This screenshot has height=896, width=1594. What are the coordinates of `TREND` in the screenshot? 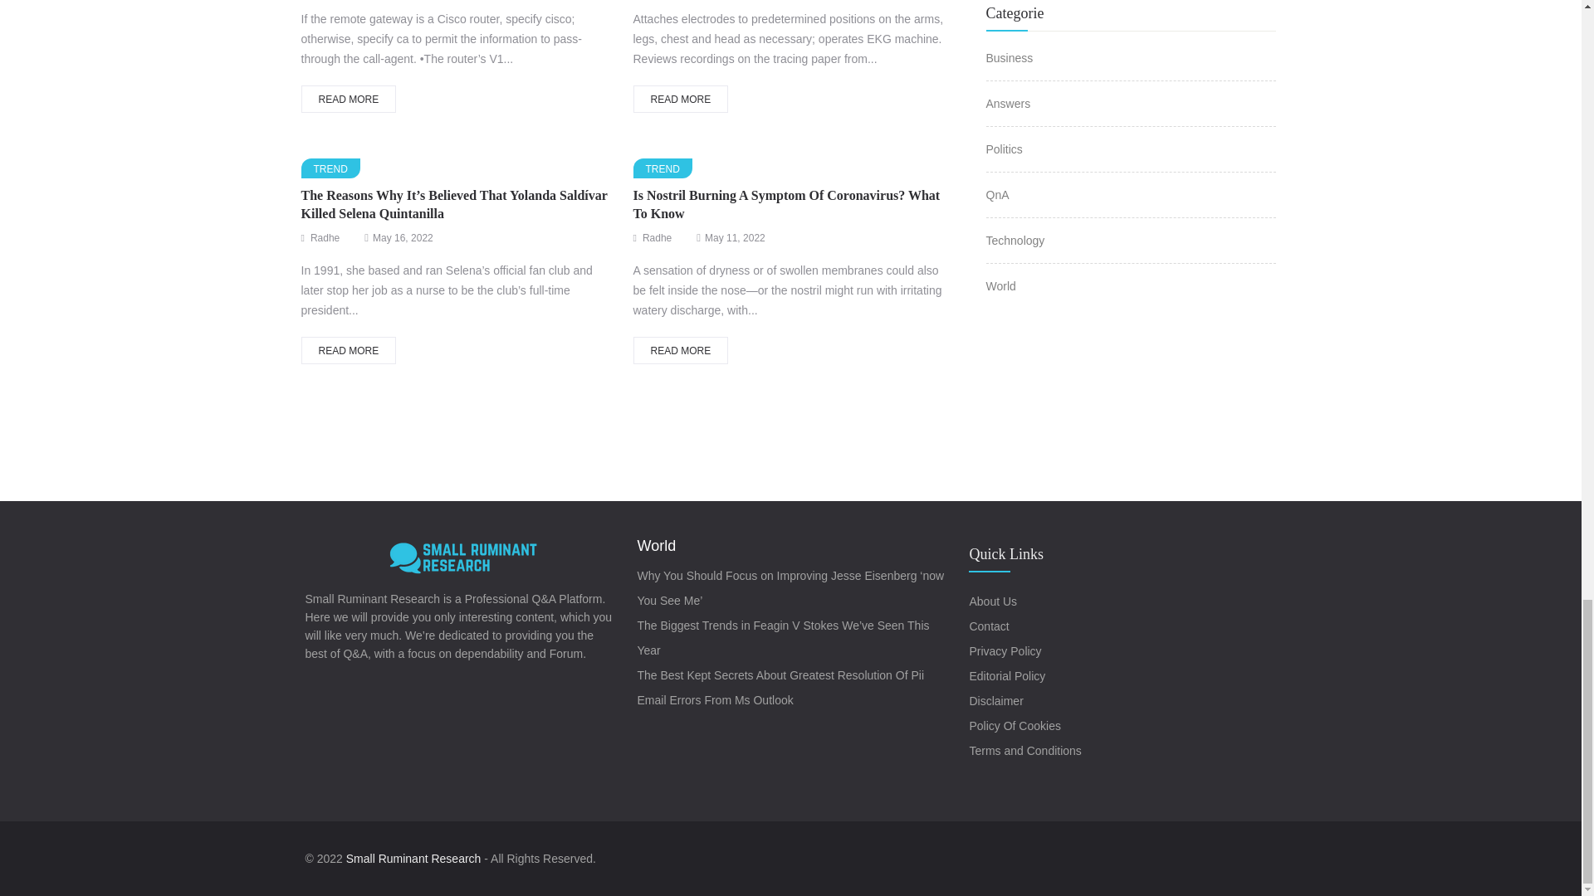 It's located at (330, 168).